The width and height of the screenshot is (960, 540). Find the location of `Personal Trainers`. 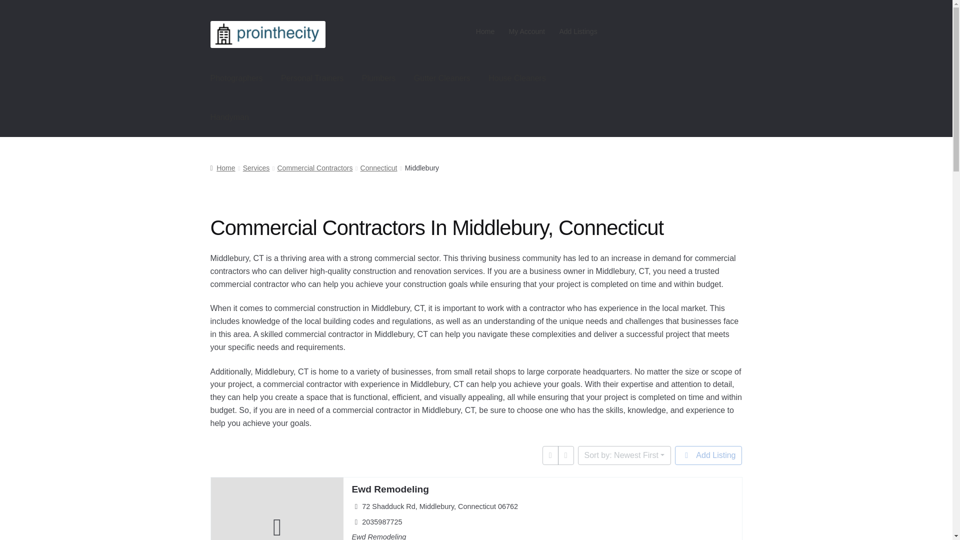

Personal Trainers is located at coordinates (312, 78).